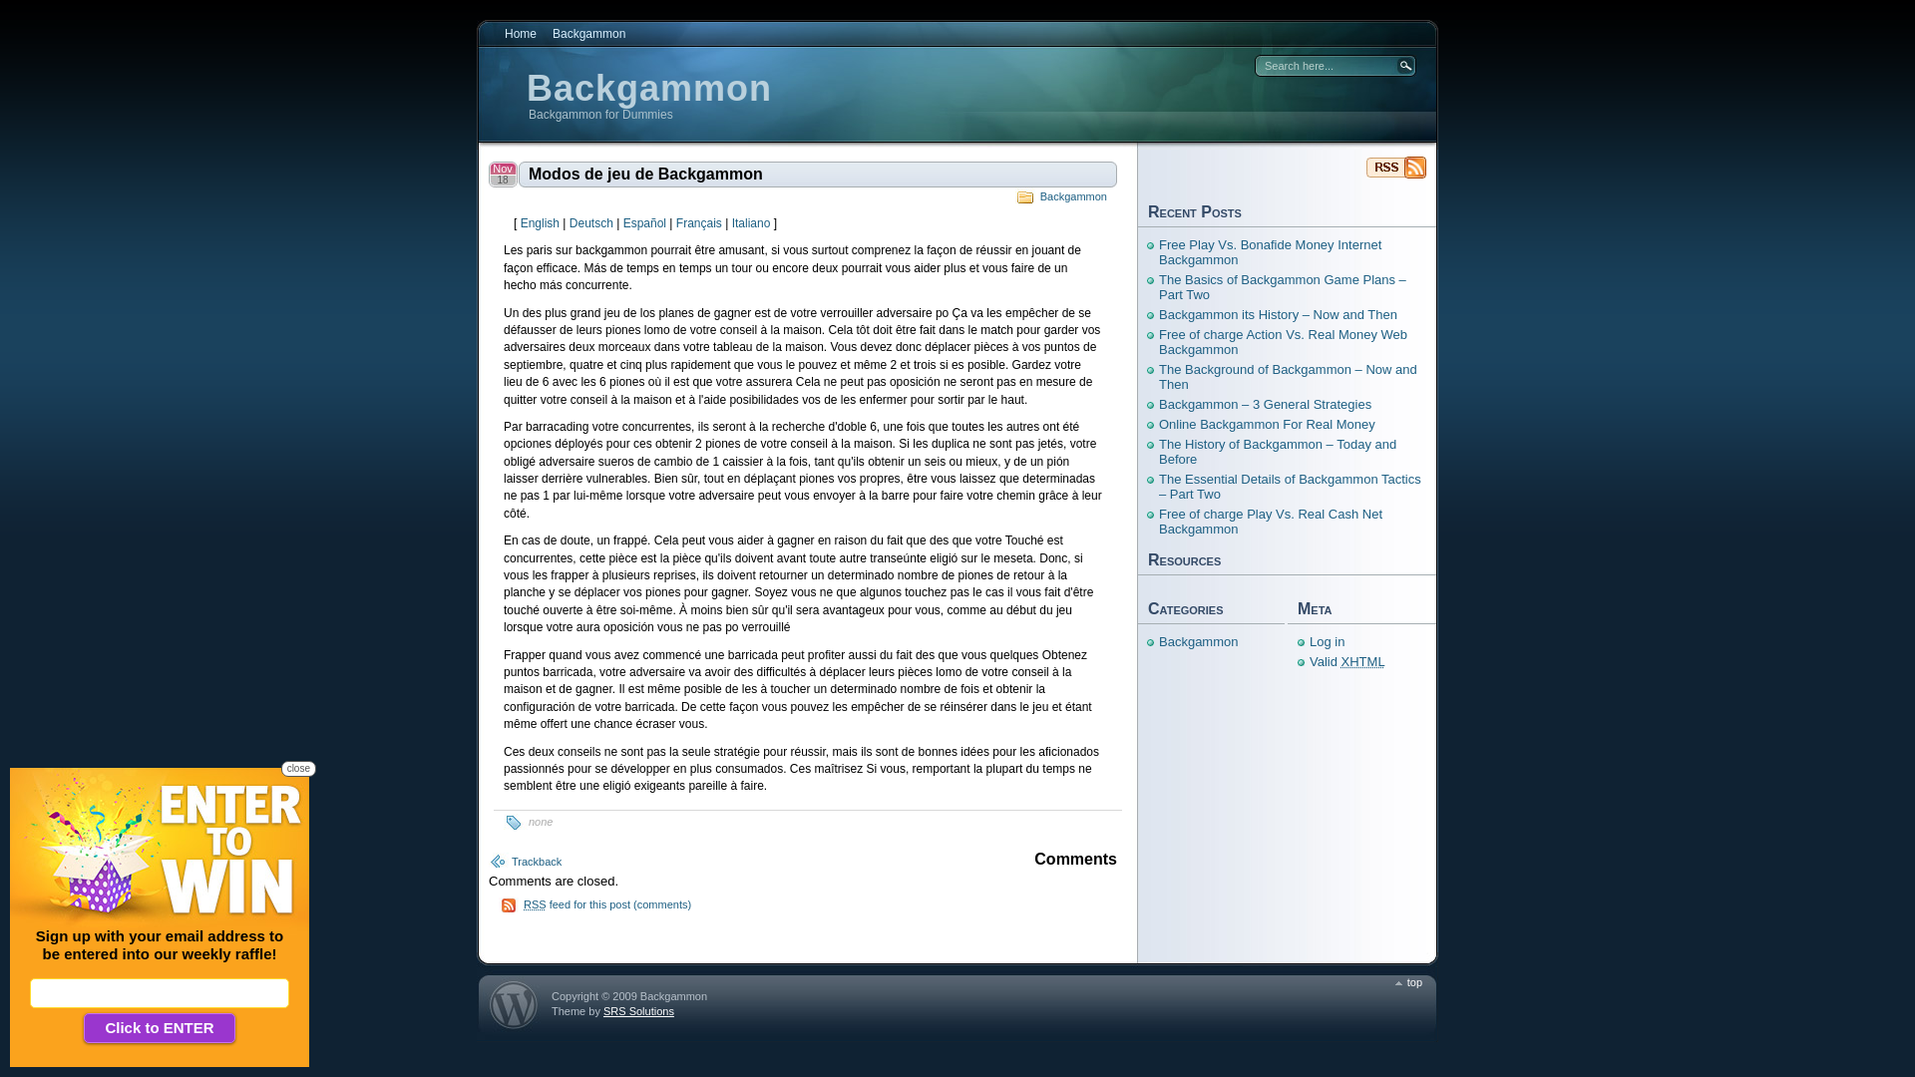 The image size is (1915, 1077). I want to click on Backgammon, so click(1073, 196).